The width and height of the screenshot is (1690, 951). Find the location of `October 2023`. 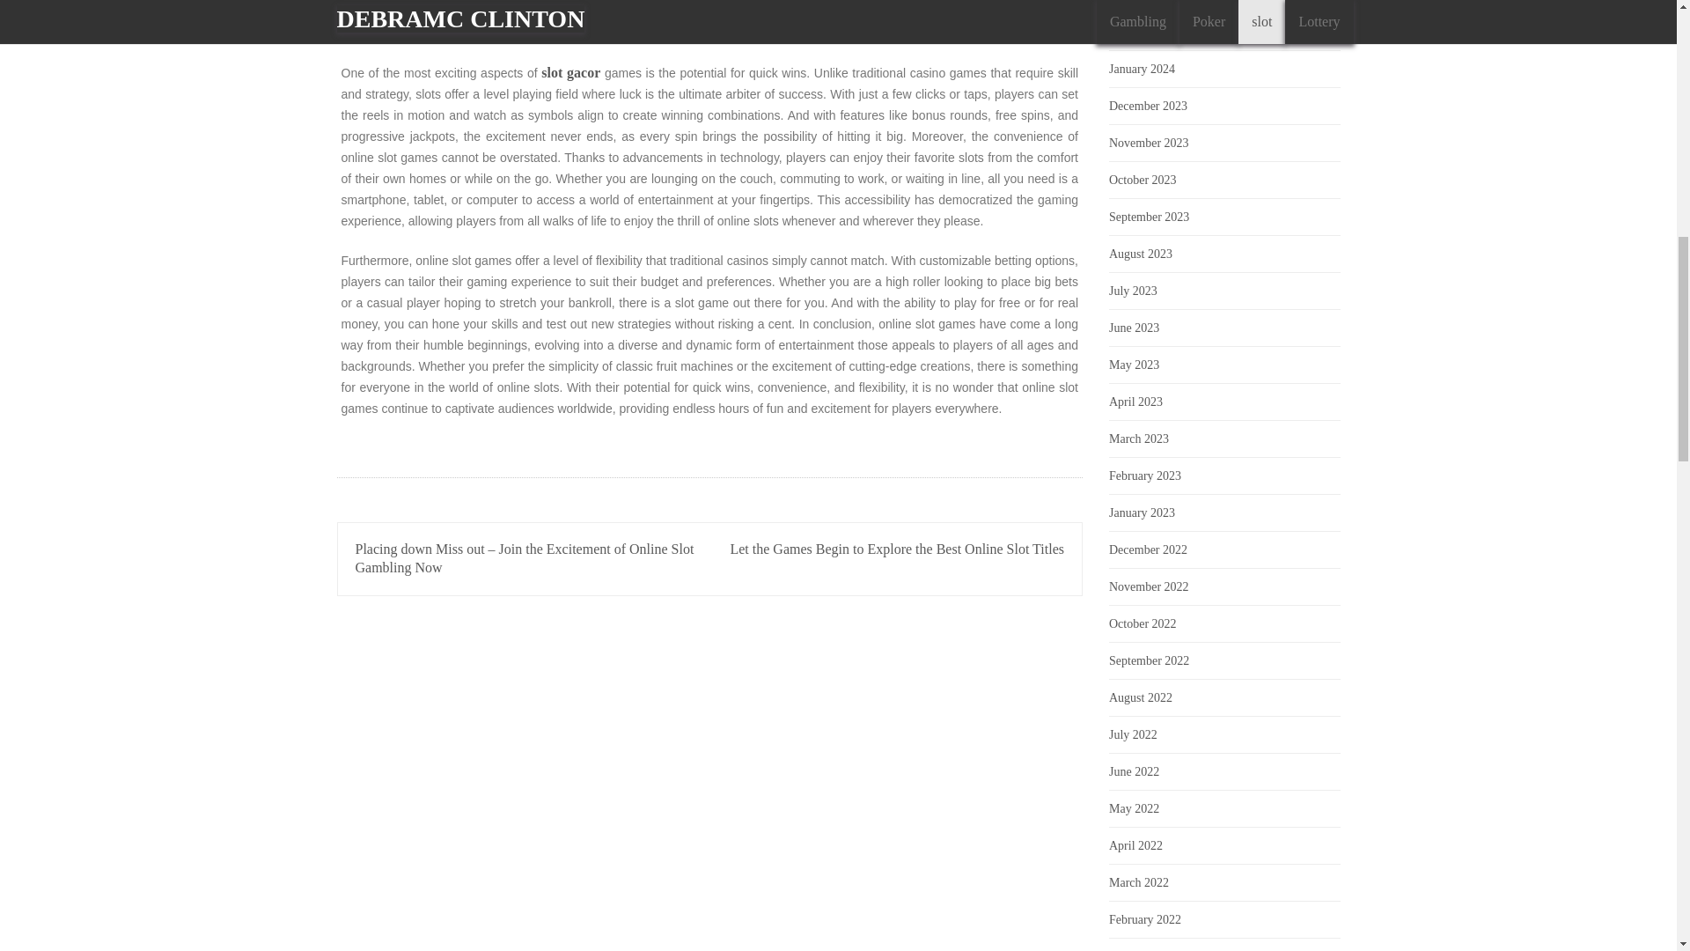

October 2023 is located at coordinates (1143, 180).